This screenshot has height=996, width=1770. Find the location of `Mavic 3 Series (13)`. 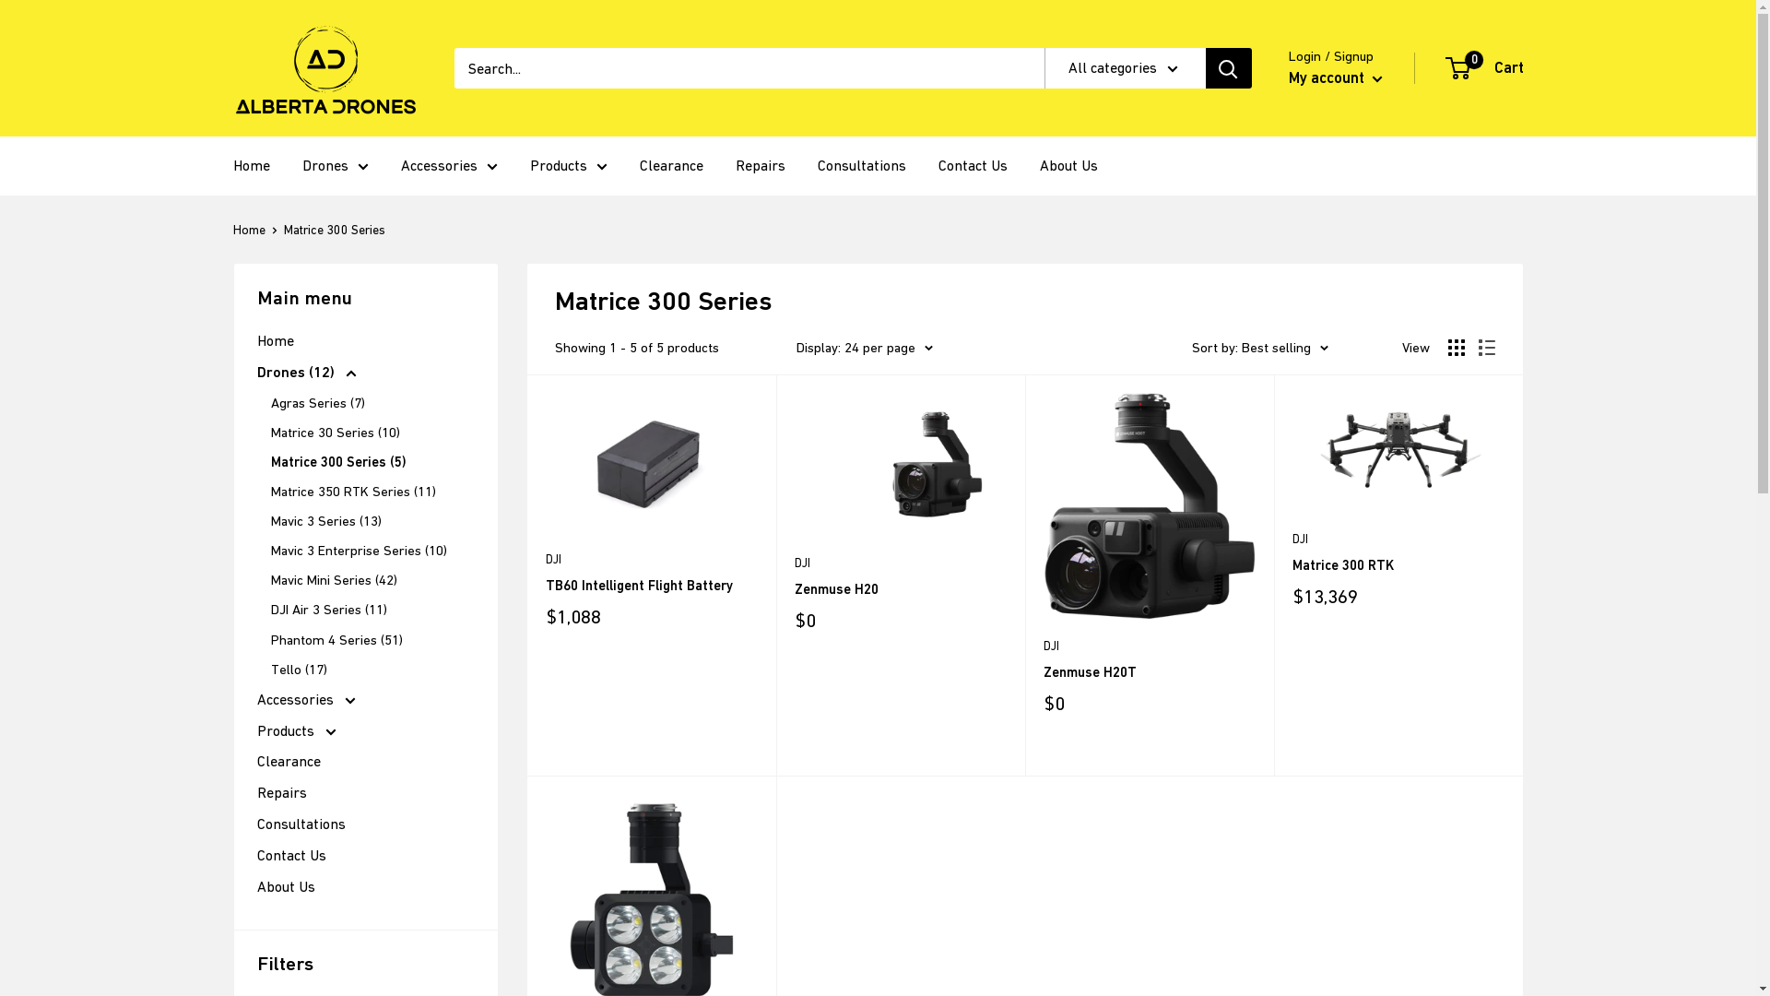

Mavic 3 Series (13) is located at coordinates (372, 521).